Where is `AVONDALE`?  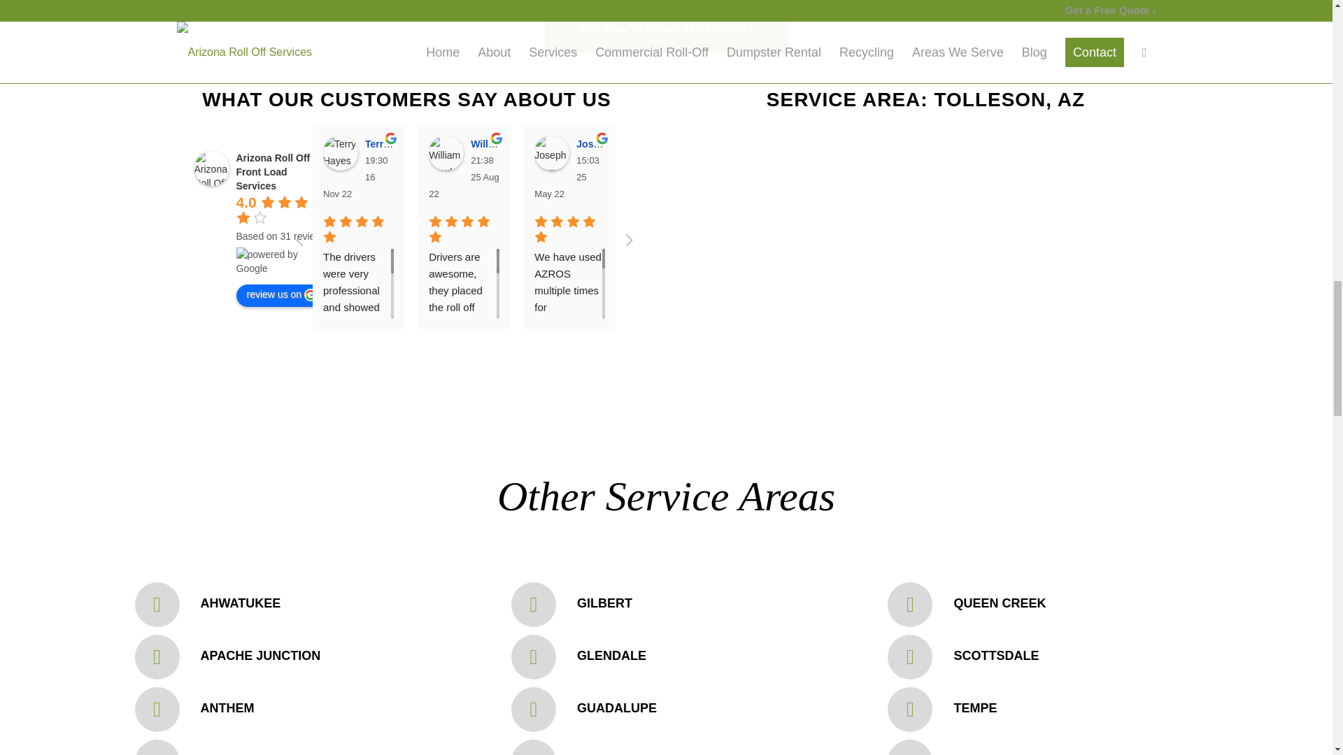
AVONDALE is located at coordinates (235, 754).